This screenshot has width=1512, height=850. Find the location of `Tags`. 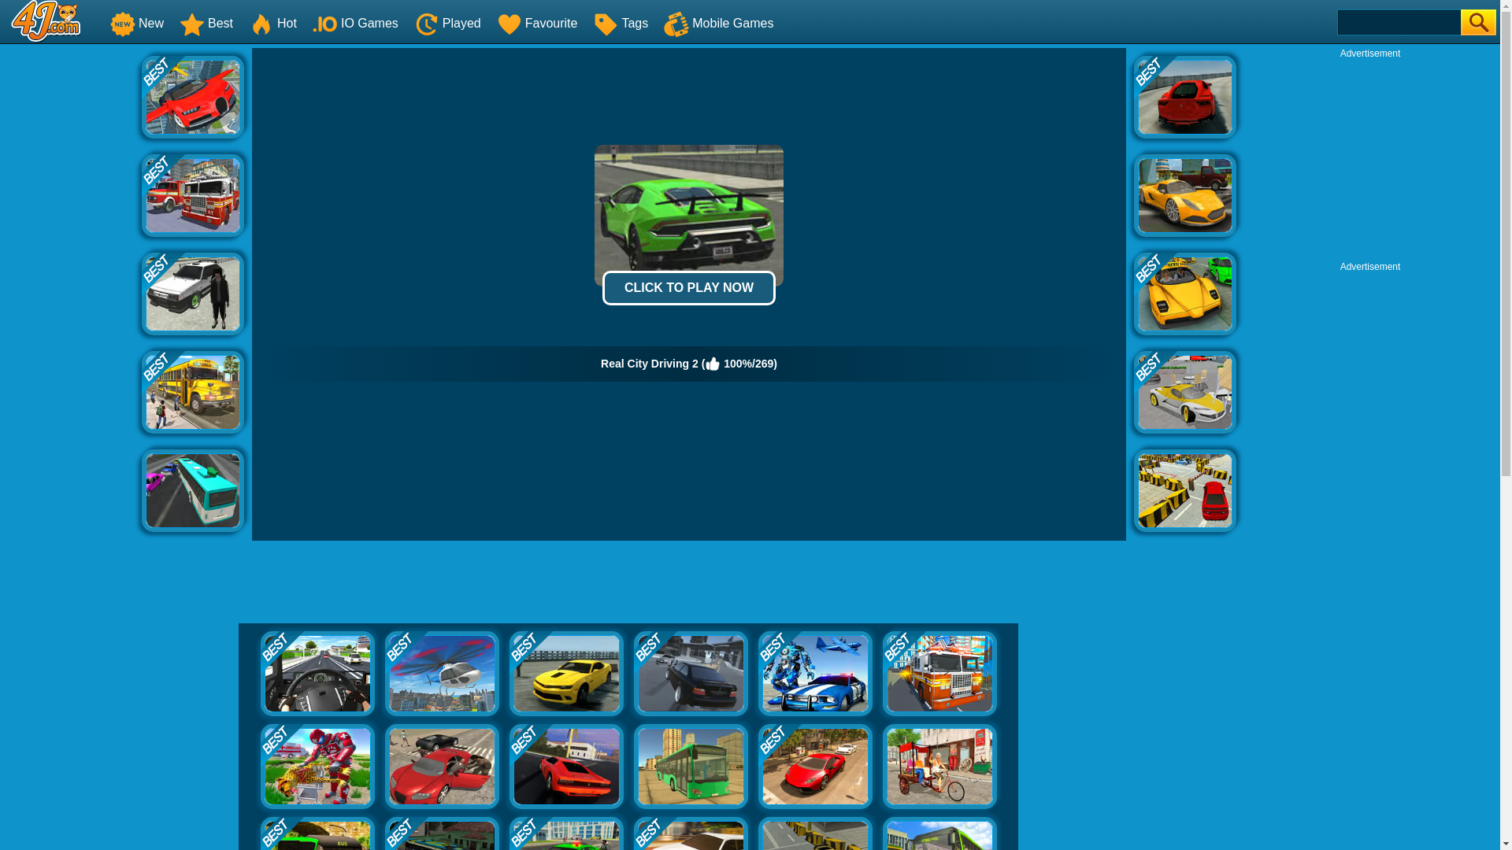

Tags is located at coordinates (621, 22).